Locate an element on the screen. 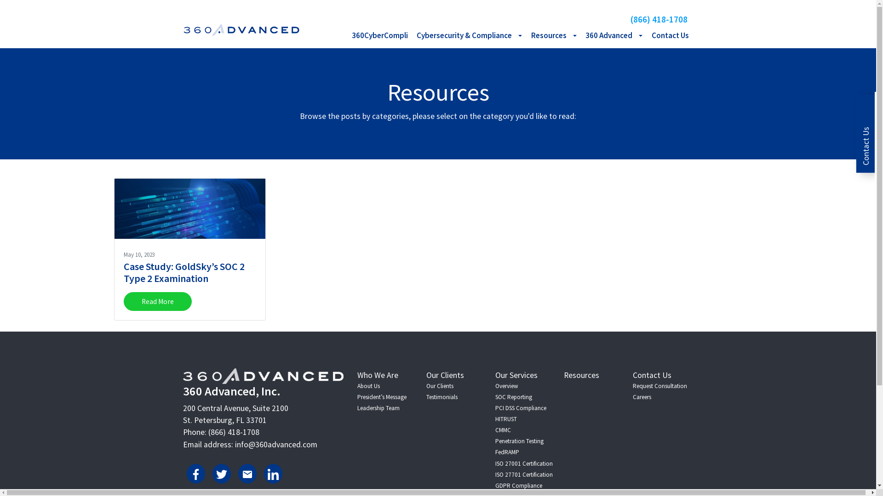 The width and height of the screenshot is (883, 496). Careers is located at coordinates (642, 397).